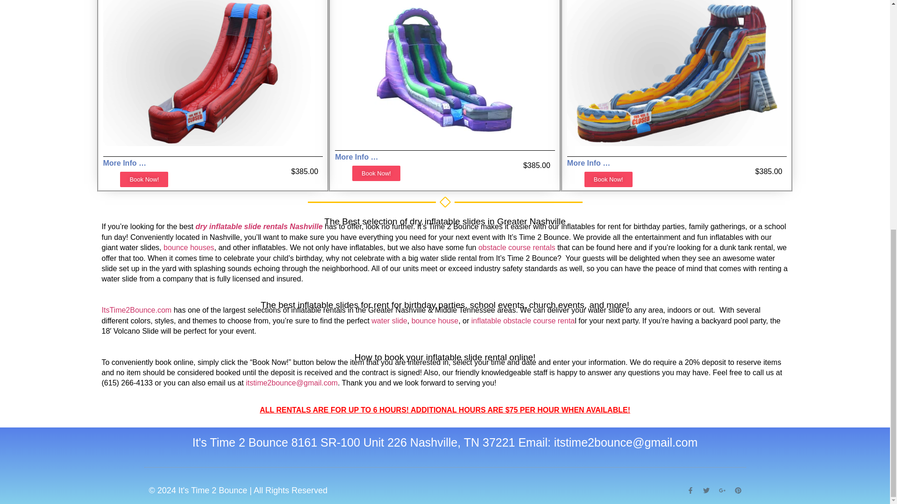 This screenshot has width=897, height=504. What do you see at coordinates (137, 310) in the screenshot?
I see `ItsTime2Bounce.com` at bounding box center [137, 310].